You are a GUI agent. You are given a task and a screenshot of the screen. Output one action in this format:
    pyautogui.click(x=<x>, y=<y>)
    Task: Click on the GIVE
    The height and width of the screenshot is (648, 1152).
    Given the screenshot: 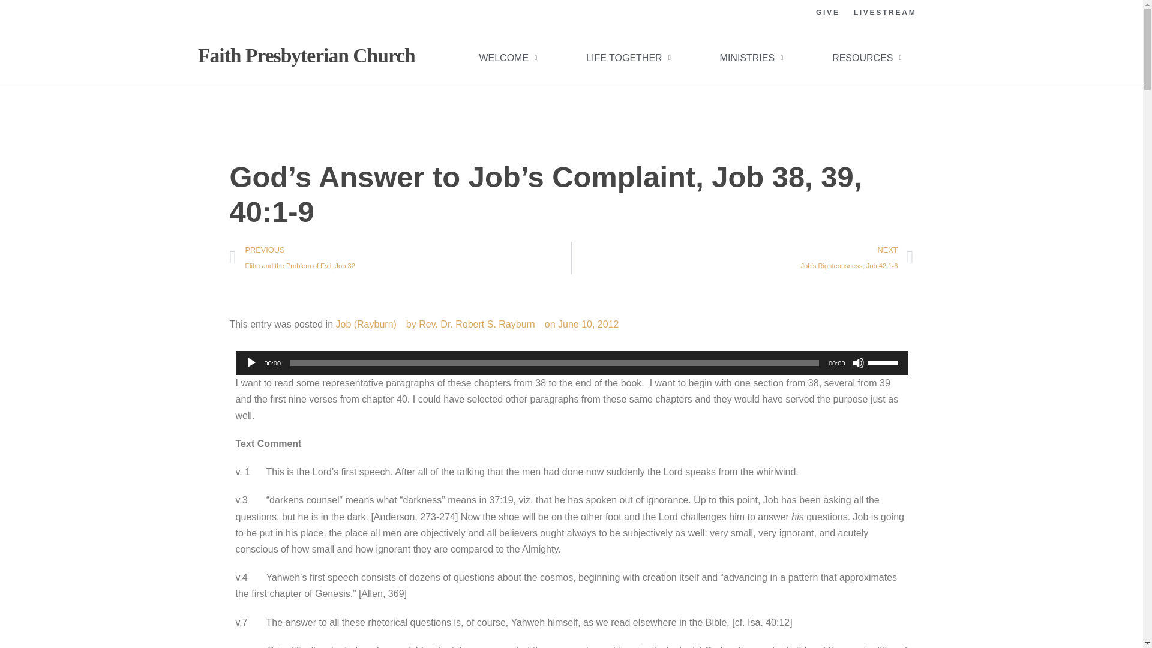 What is the action you would take?
    pyautogui.click(x=827, y=13)
    